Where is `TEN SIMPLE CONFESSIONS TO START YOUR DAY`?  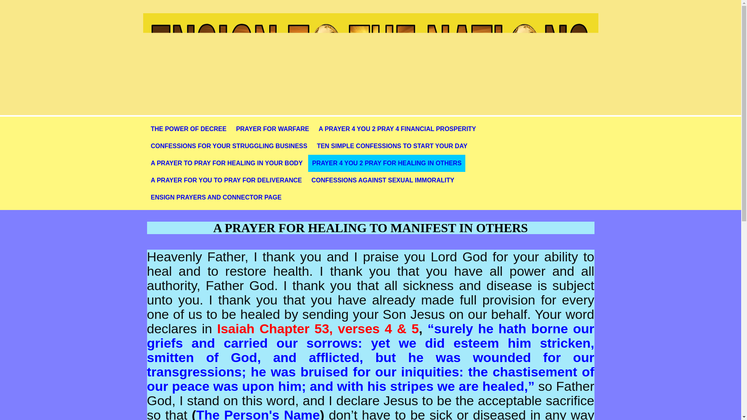
TEN SIMPLE CONFESSIONS TO START YOUR DAY is located at coordinates (392, 146).